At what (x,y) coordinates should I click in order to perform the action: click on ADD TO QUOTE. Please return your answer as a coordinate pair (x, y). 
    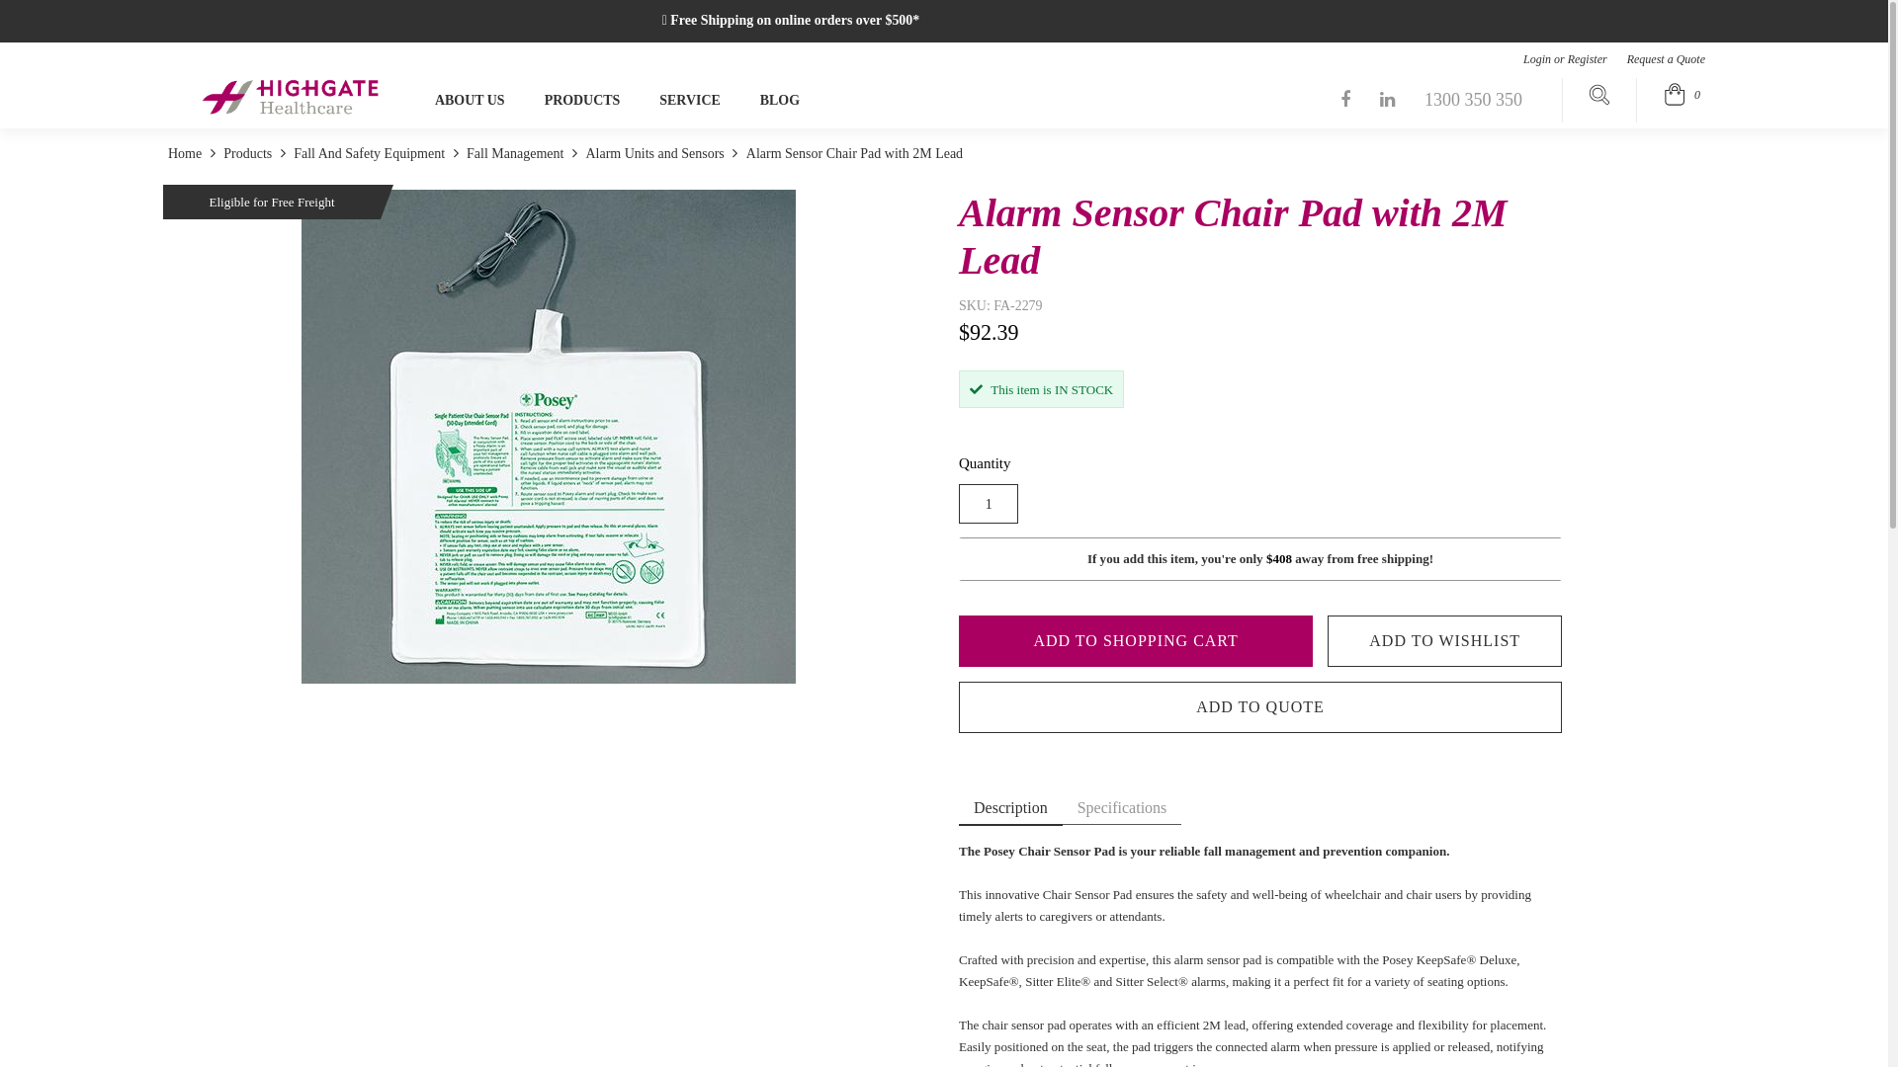
    Looking at the image, I should click on (1260, 707).